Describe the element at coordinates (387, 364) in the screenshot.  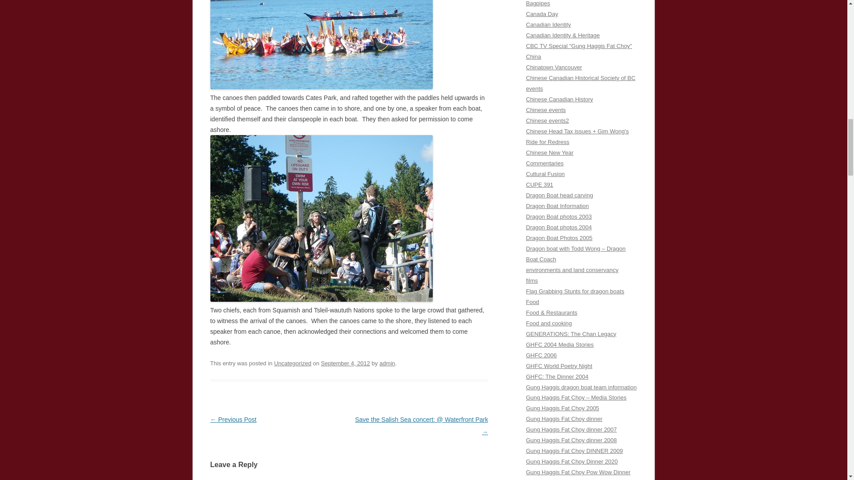
I see `admin` at that location.